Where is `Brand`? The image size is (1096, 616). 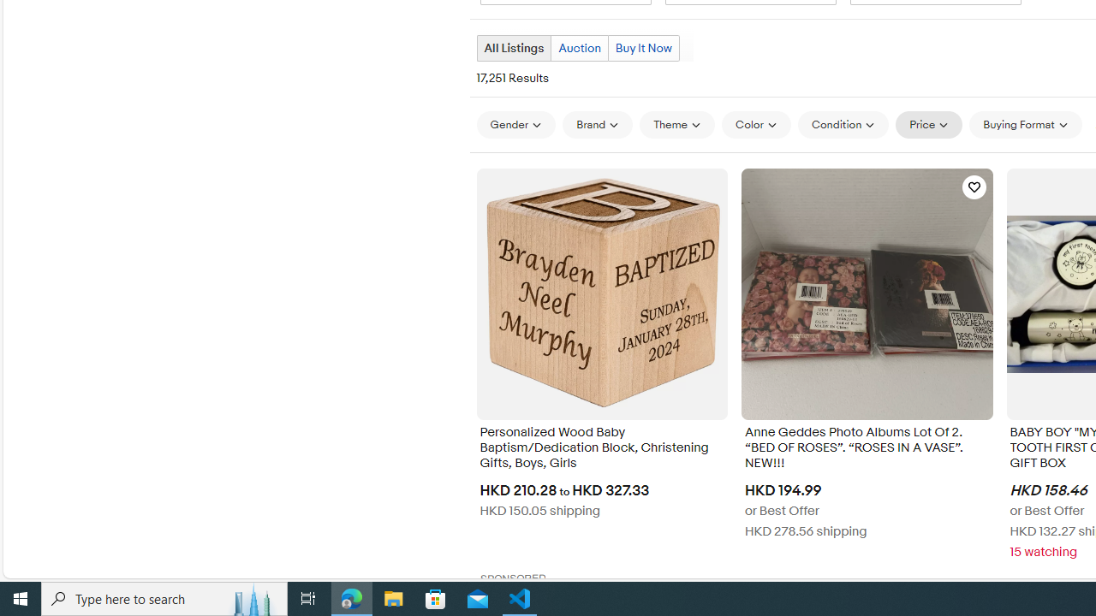
Brand is located at coordinates (598, 125).